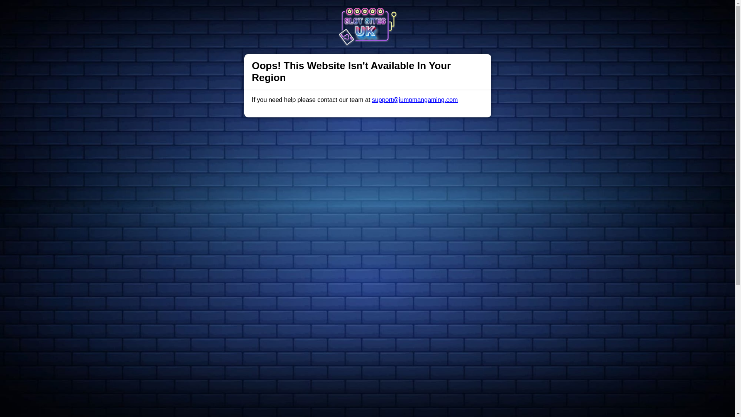  Describe the element at coordinates (536, 14) in the screenshot. I see `Join Now` at that location.